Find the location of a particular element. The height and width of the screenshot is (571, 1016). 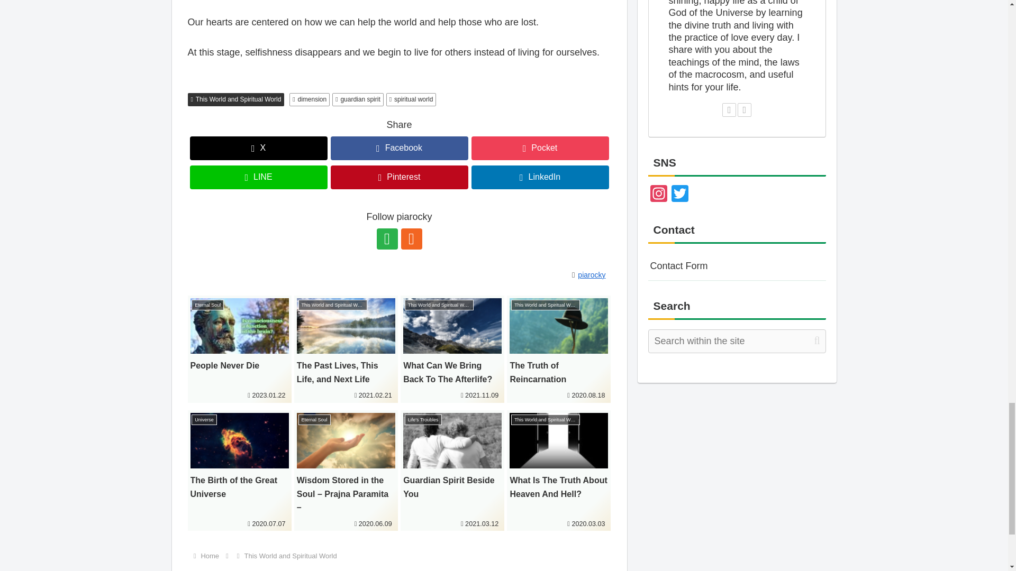

What Can We Bring Back To The Afterlife? is located at coordinates (452, 349).